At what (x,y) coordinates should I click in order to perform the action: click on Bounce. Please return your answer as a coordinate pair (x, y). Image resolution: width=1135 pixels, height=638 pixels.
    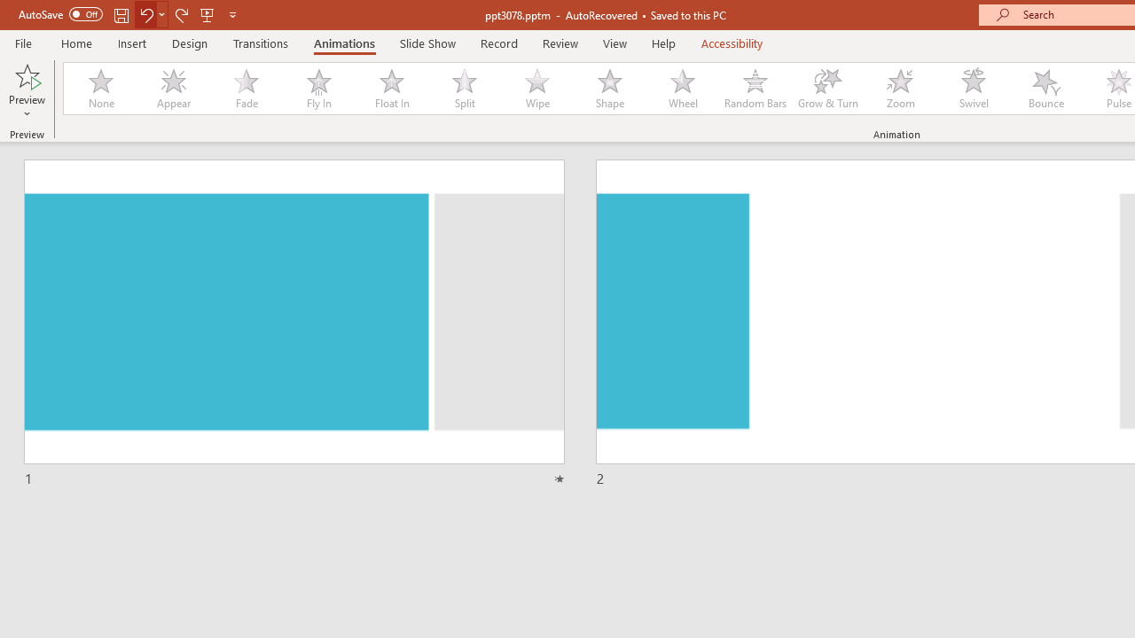
    Looking at the image, I should click on (1046, 89).